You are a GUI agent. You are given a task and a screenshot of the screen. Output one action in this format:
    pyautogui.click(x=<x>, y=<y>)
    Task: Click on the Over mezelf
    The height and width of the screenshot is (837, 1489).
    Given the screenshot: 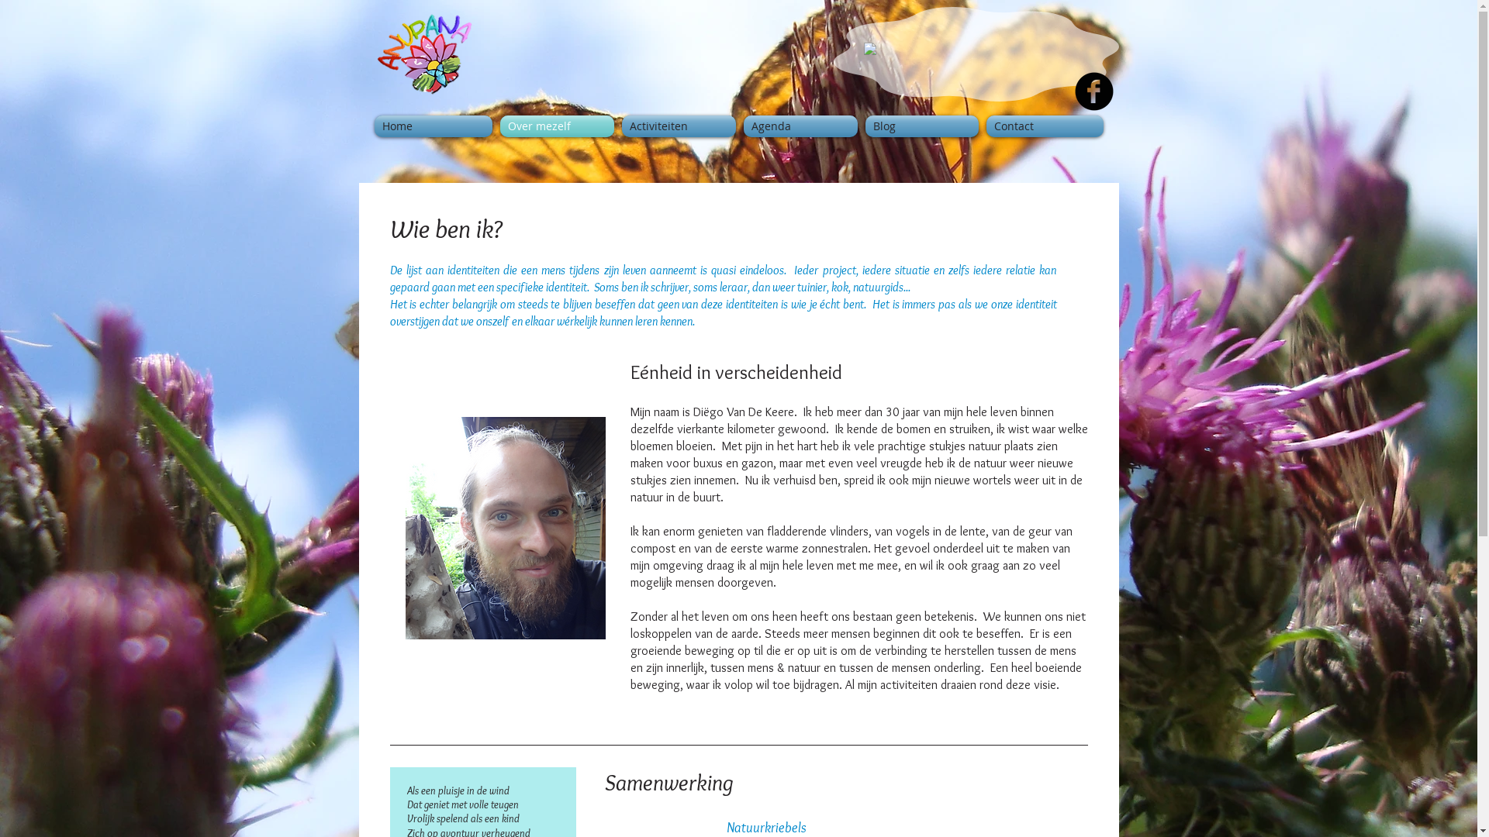 What is the action you would take?
    pyautogui.click(x=557, y=126)
    